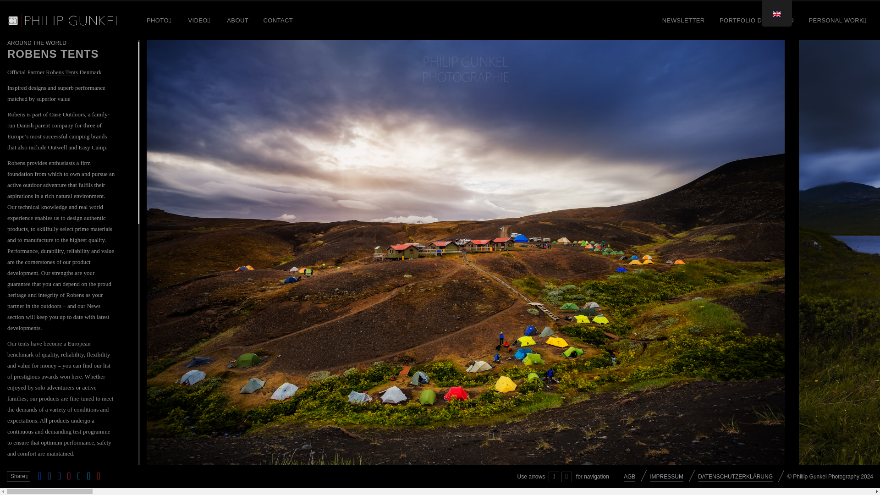  Describe the element at coordinates (683, 20) in the screenshot. I see `NEWSLETTER` at that location.